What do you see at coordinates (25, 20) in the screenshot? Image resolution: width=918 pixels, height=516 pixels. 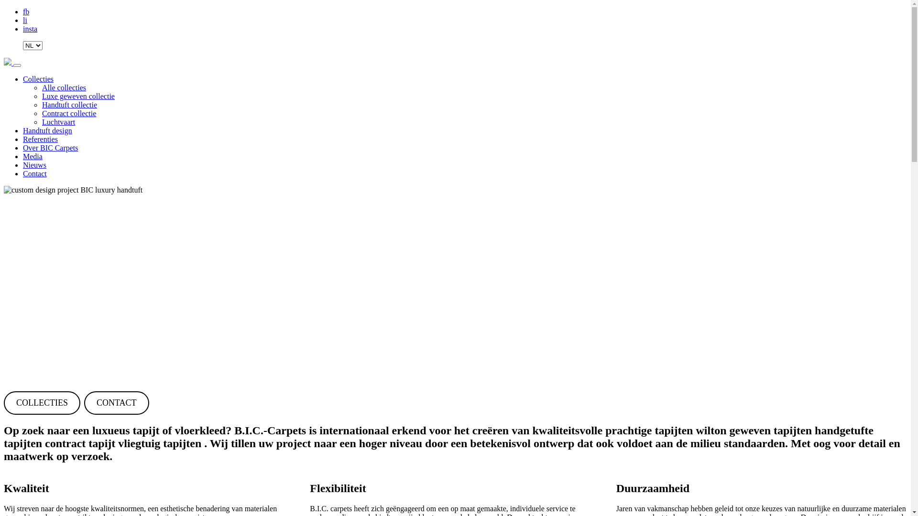 I see `li` at bounding box center [25, 20].